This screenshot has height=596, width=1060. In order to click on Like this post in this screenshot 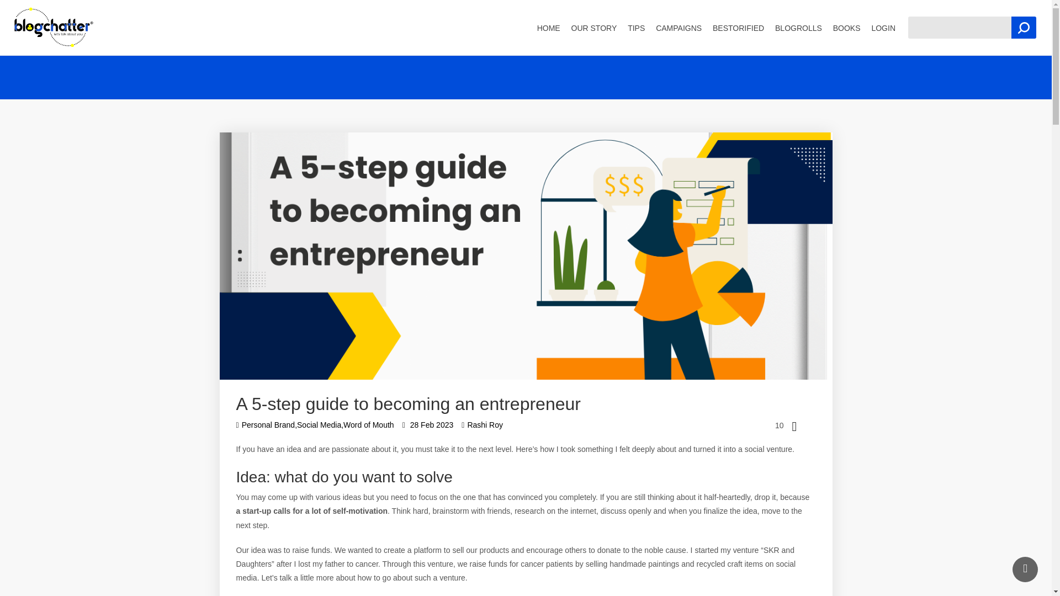, I will do `click(770, 425)`.